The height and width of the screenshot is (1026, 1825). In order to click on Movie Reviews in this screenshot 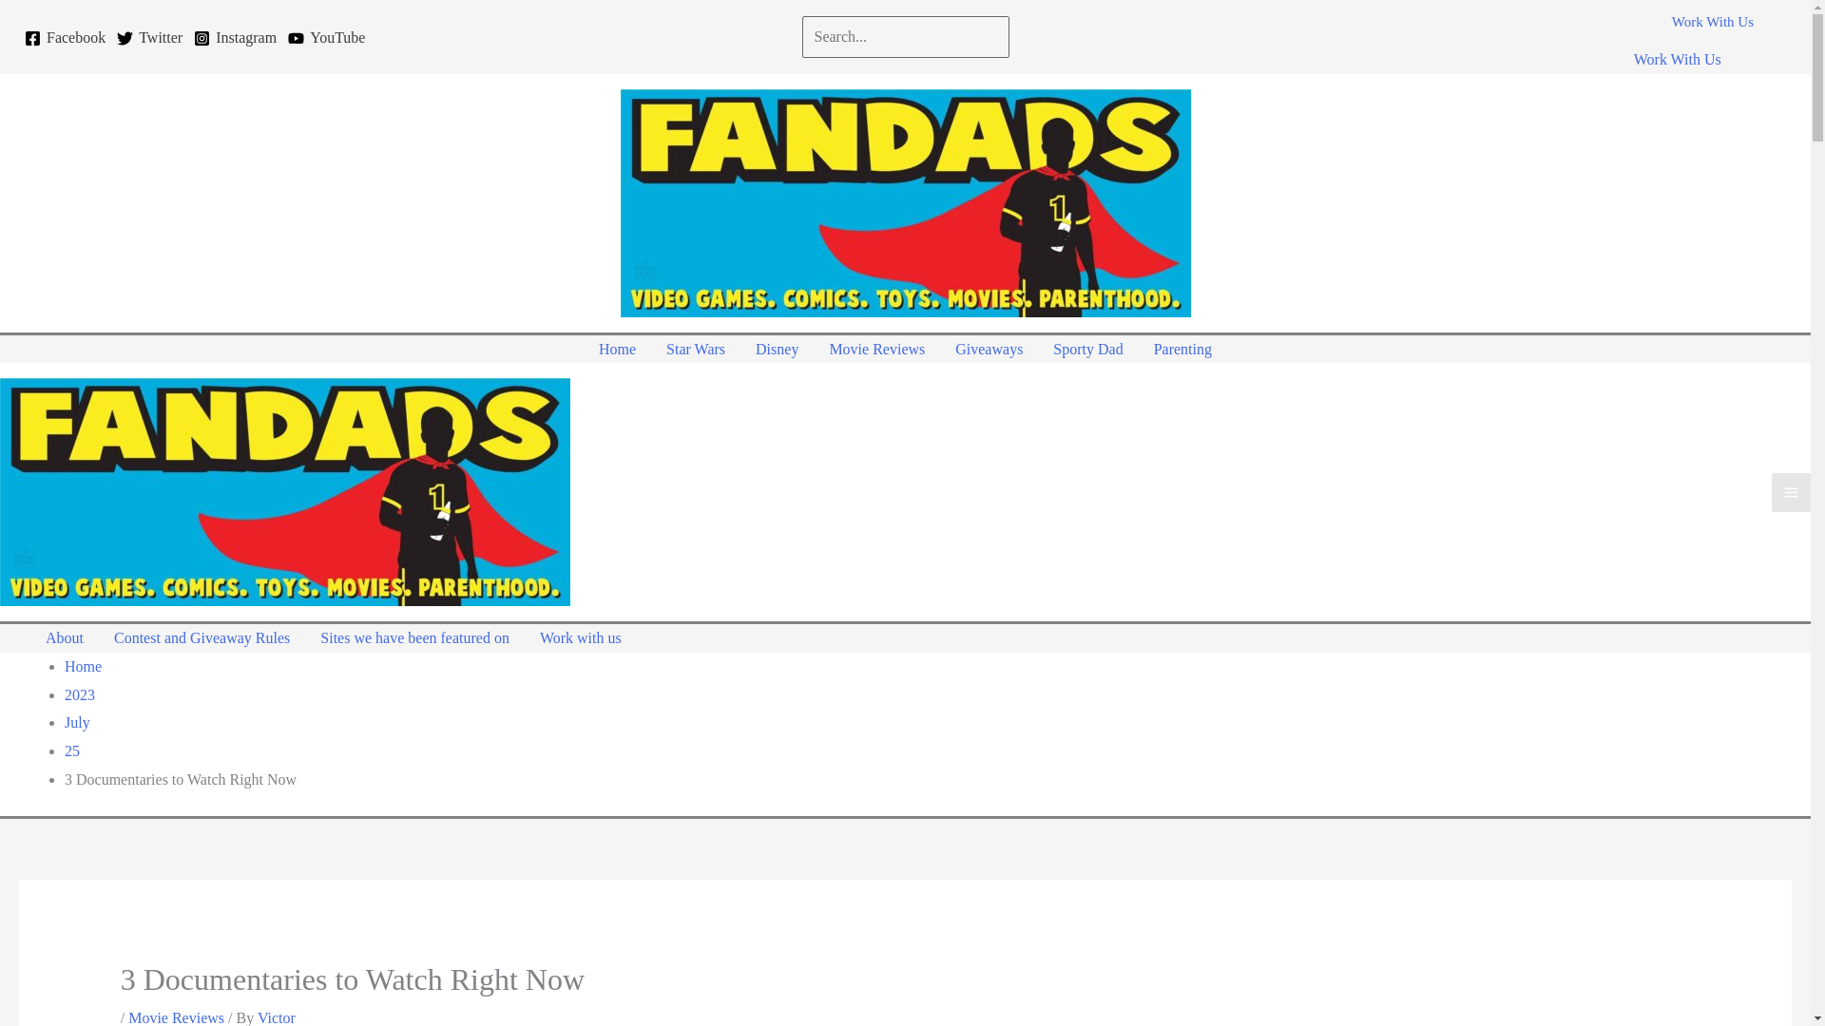, I will do `click(176, 1017)`.